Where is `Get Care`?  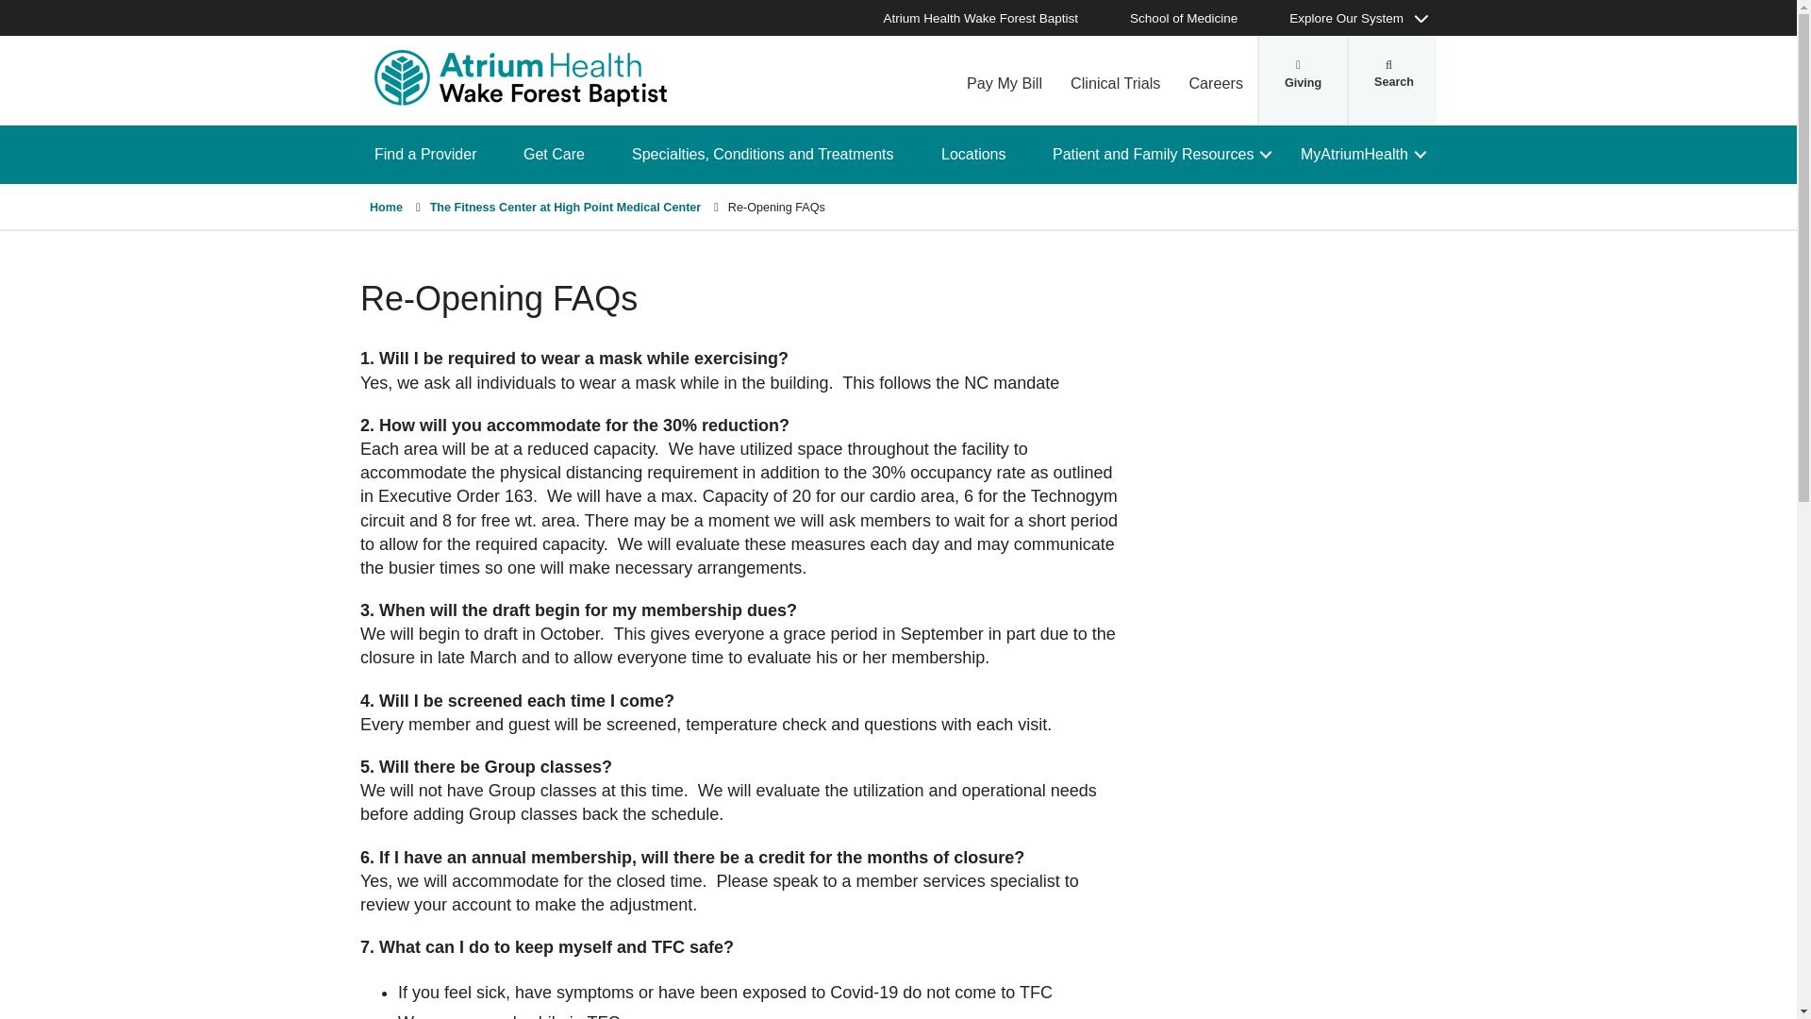
Get Care is located at coordinates (560, 154).